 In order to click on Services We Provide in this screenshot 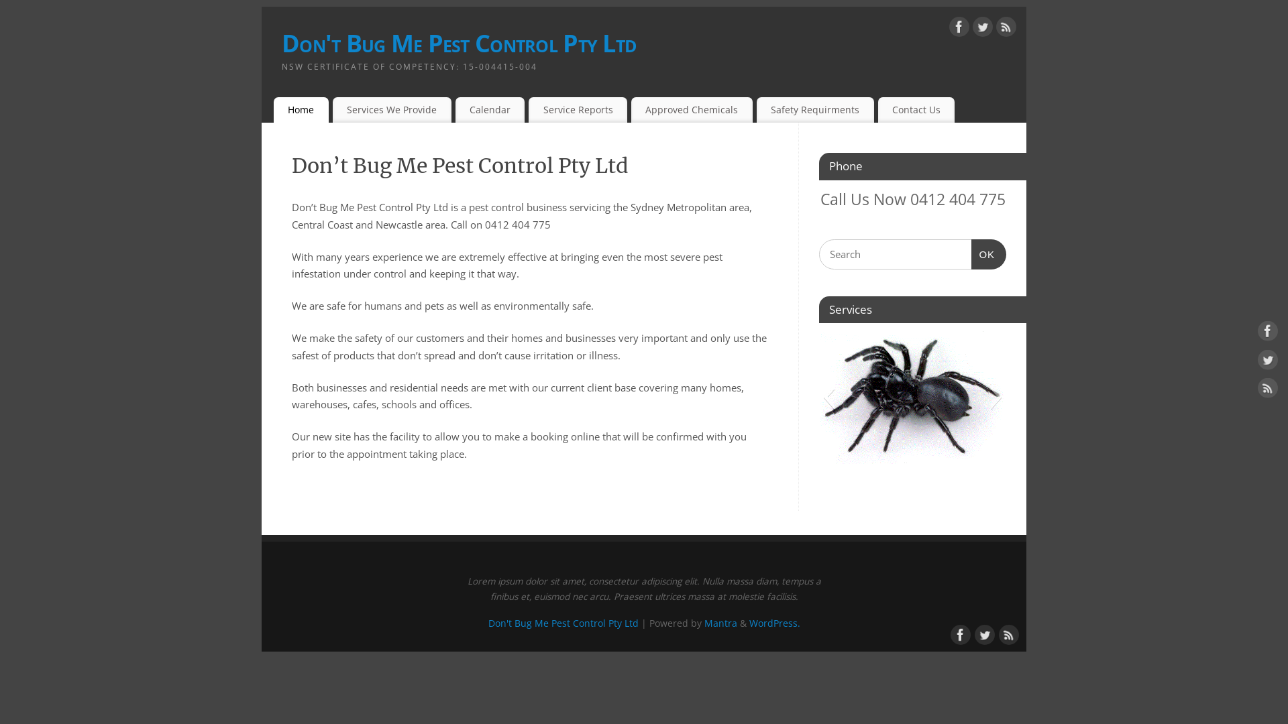, I will do `click(392, 110)`.